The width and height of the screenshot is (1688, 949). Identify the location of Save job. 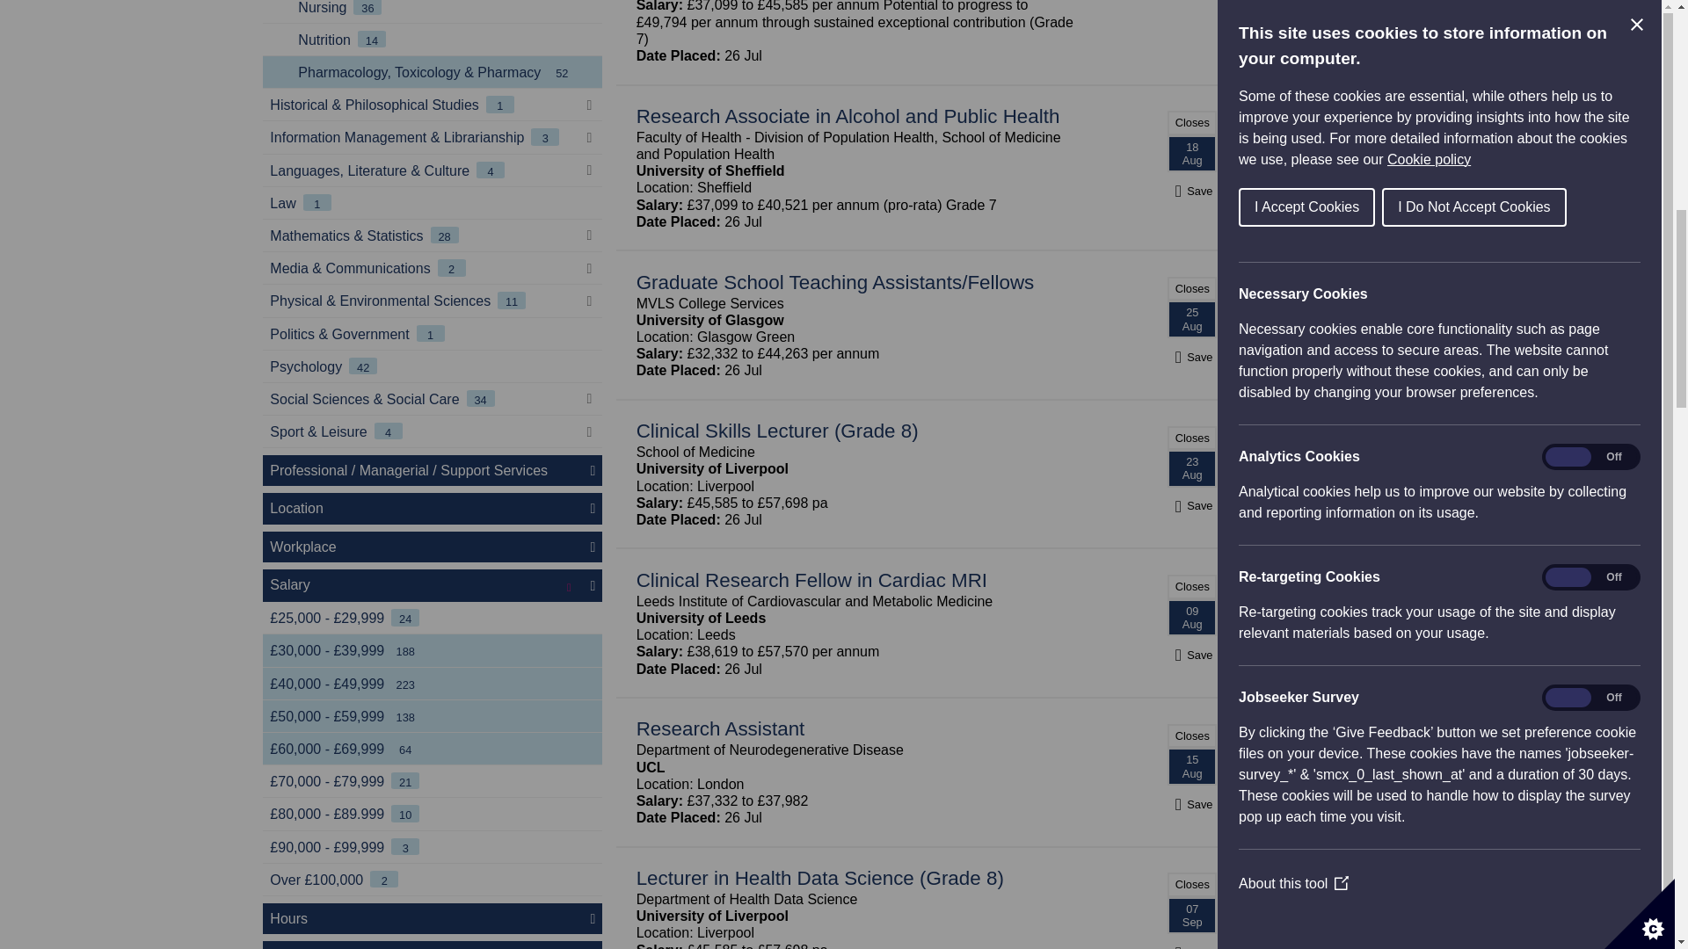
(1191, 654).